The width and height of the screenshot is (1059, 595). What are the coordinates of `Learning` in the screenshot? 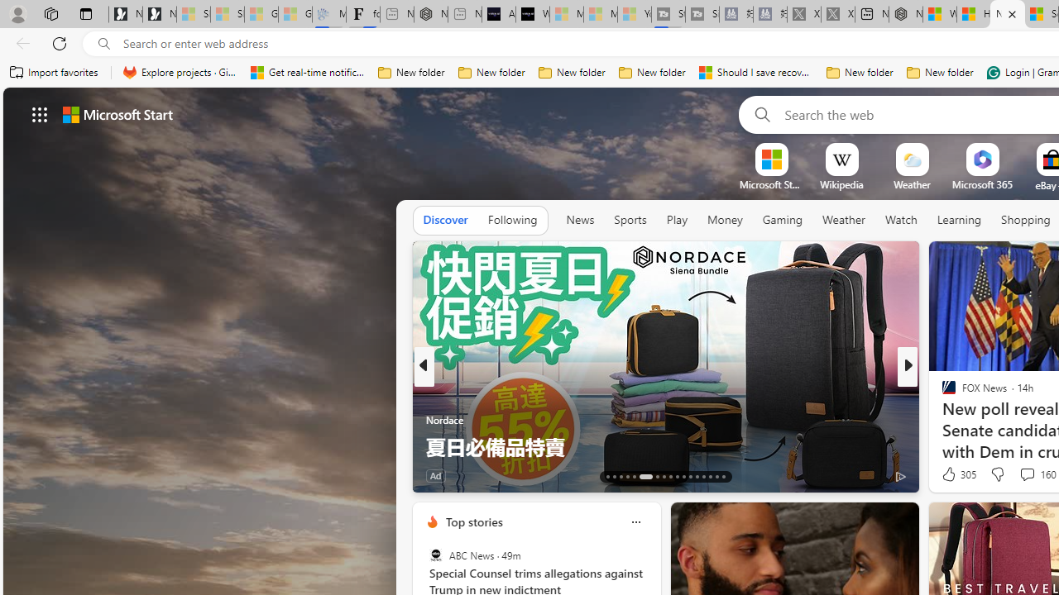 It's located at (960, 221).